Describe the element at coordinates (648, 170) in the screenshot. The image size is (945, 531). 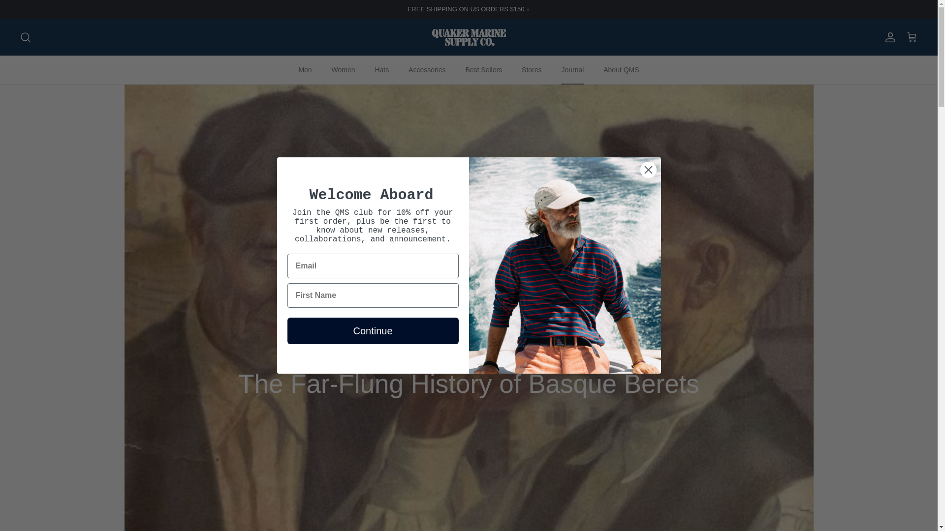
I see `Close dialog 1` at that location.